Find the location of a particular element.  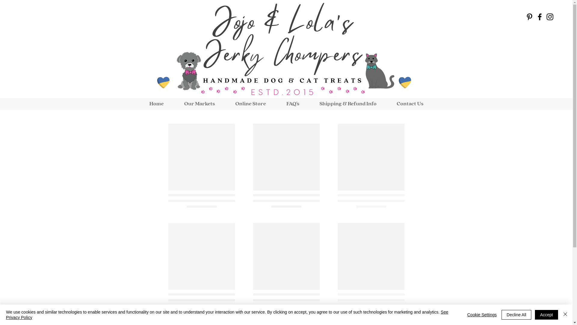

Our Markets is located at coordinates (199, 104).